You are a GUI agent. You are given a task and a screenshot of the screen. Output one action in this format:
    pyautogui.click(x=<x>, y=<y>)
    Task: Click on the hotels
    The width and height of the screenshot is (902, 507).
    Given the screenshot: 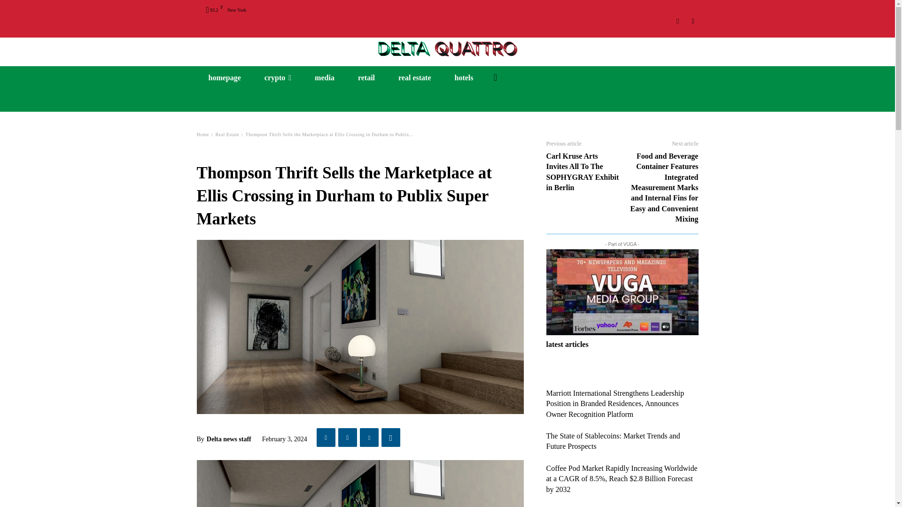 What is the action you would take?
    pyautogui.click(x=464, y=78)
    